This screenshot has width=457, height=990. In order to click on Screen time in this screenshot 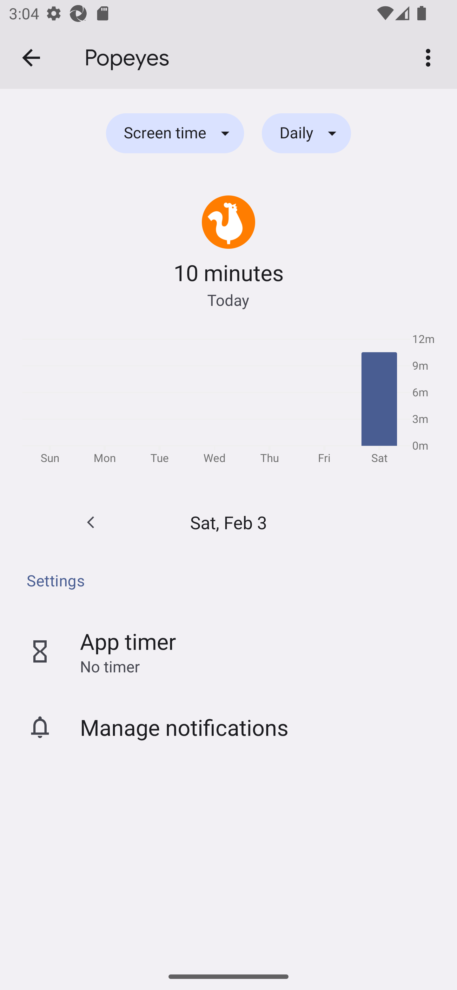, I will do `click(175, 133)`.